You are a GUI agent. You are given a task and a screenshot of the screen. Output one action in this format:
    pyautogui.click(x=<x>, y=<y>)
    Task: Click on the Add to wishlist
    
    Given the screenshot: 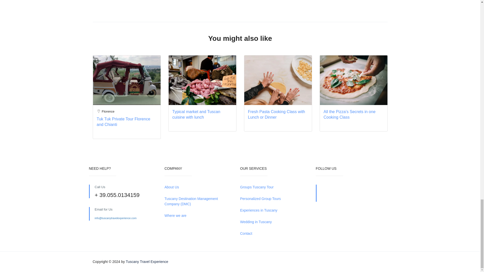 What is the action you would take?
    pyautogui.click(x=378, y=63)
    